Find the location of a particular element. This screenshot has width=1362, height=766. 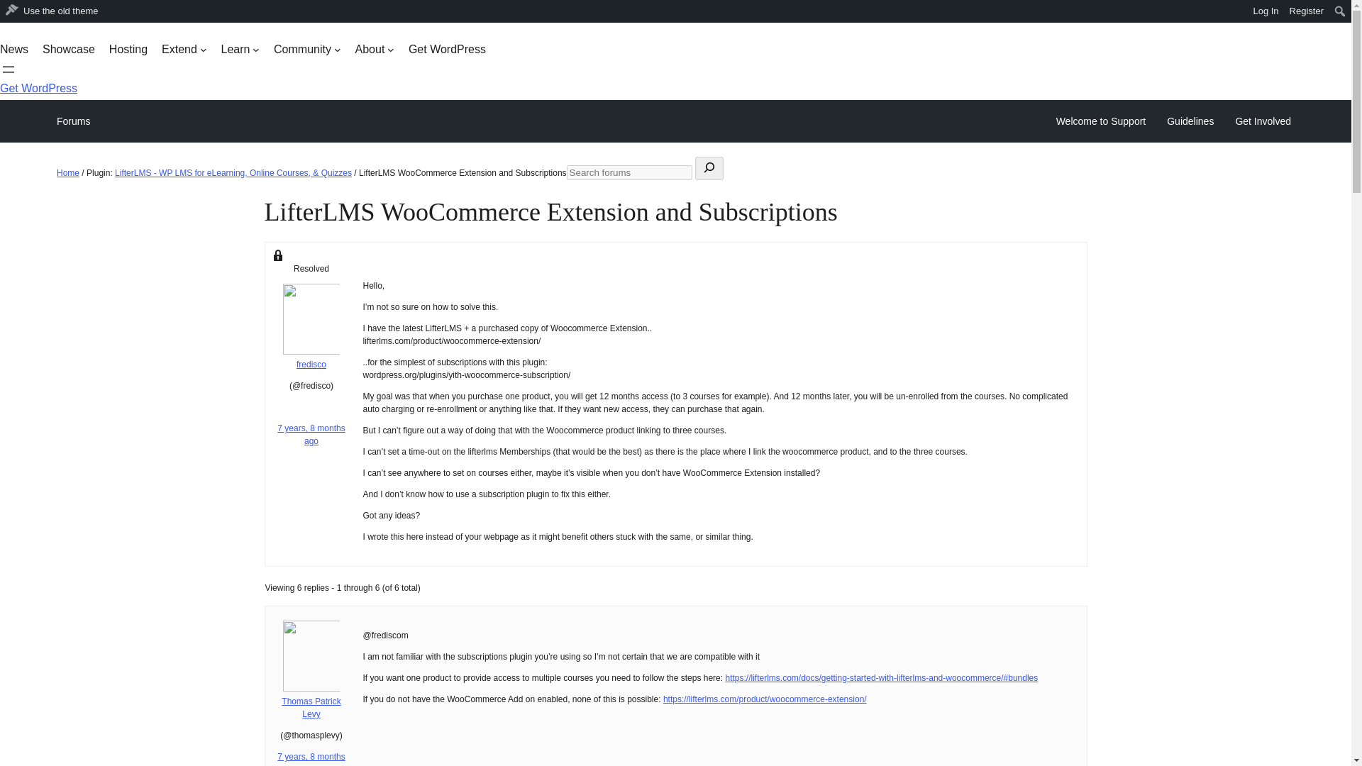

Learn is located at coordinates (240, 50).